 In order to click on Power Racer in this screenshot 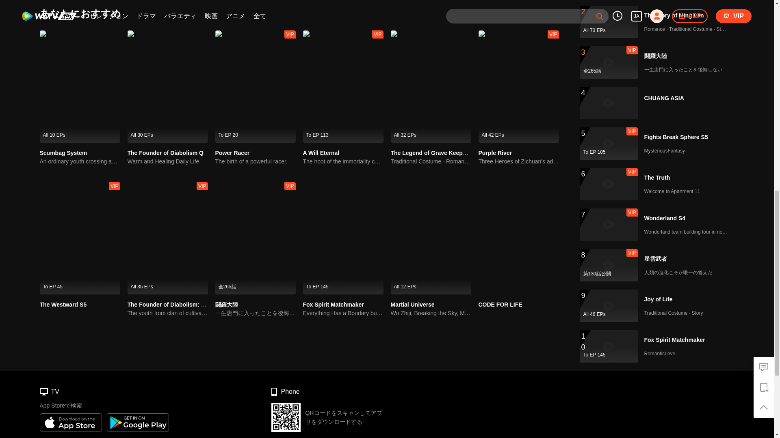, I will do `click(232, 152)`.